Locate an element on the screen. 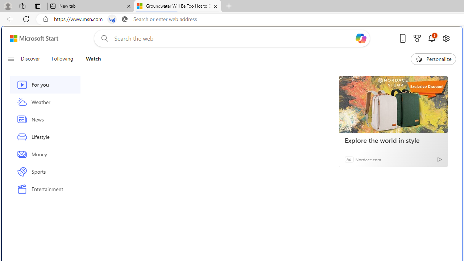 Image resolution: width=464 pixels, height=261 pixels. Search icon is located at coordinates (124, 19).